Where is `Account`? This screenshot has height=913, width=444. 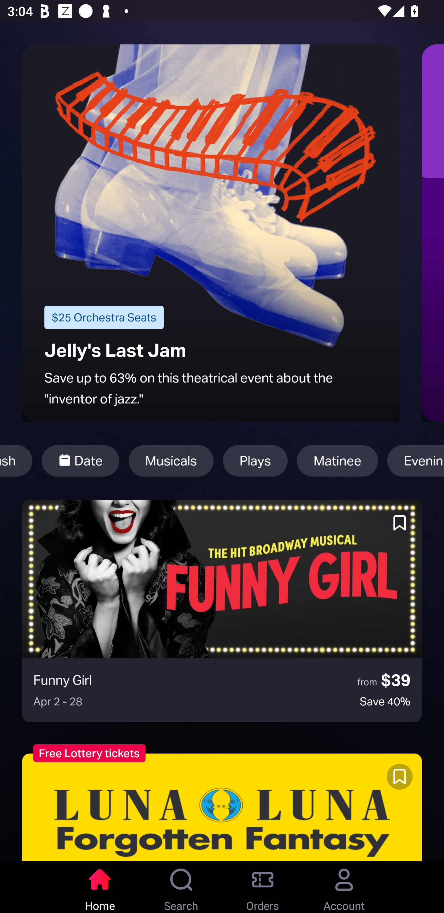 Account is located at coordinates (344, 887).